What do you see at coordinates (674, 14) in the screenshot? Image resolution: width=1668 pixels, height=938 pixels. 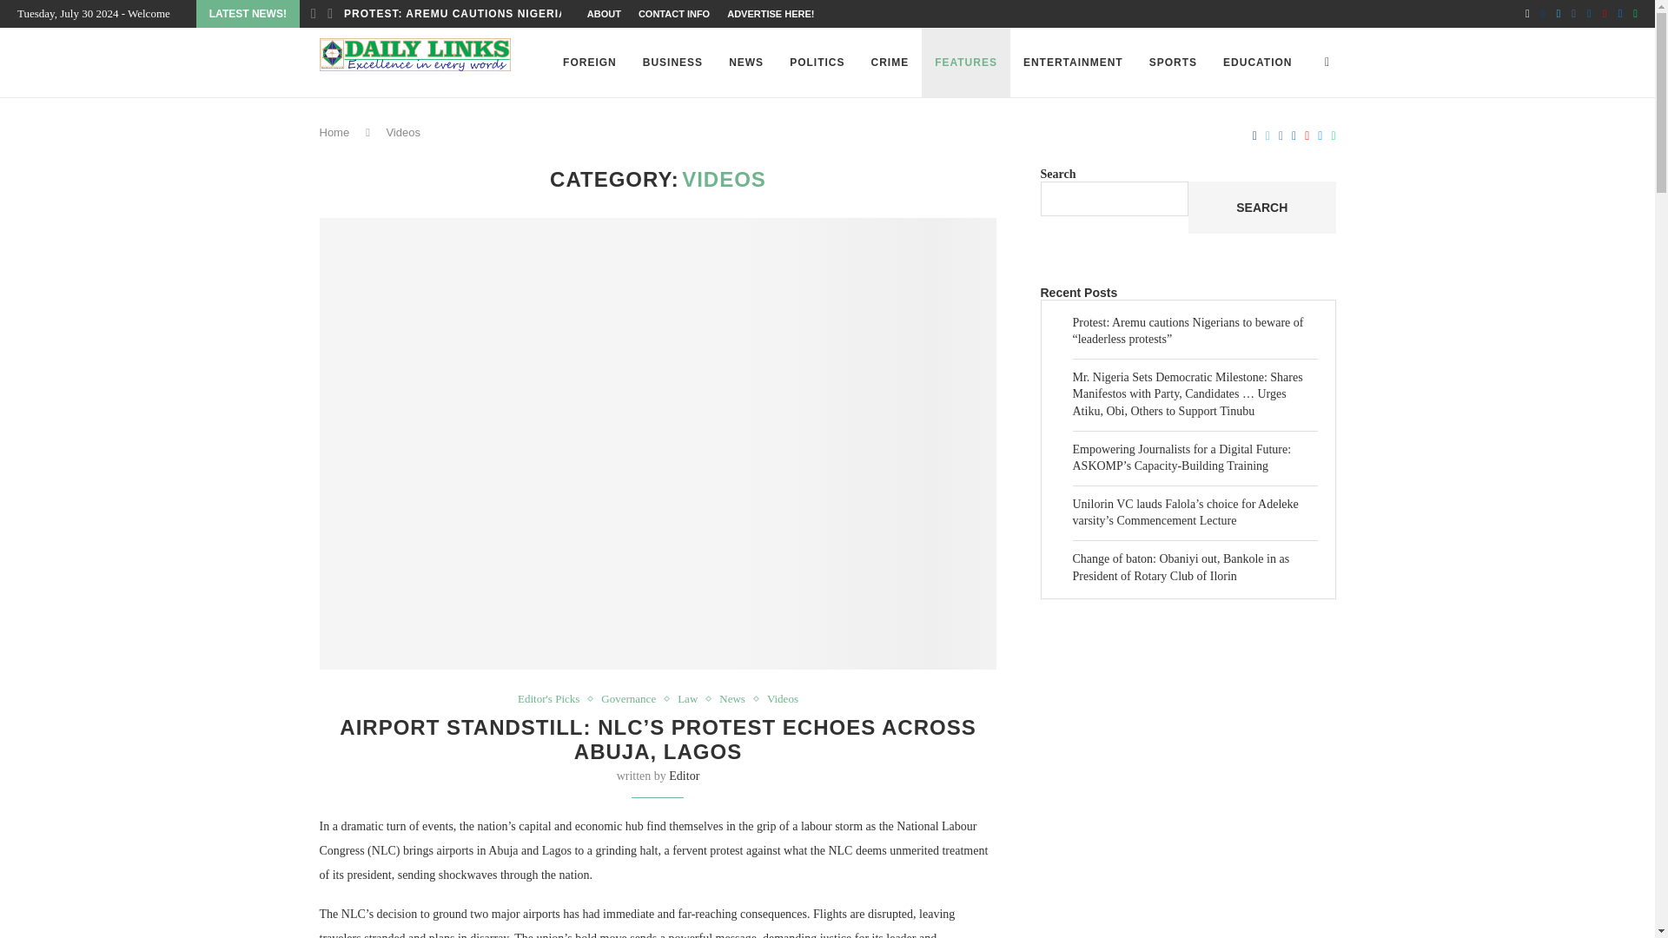 I see `CONTACT INFO` at bounding box center [674, 14].